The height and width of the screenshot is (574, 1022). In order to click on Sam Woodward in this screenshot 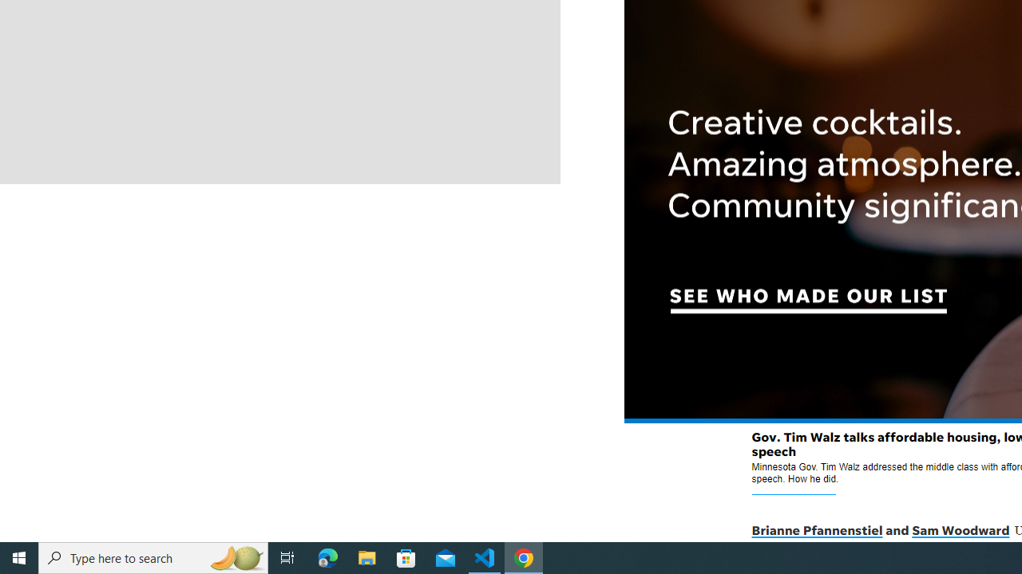, I will do `click(960, 531)`.